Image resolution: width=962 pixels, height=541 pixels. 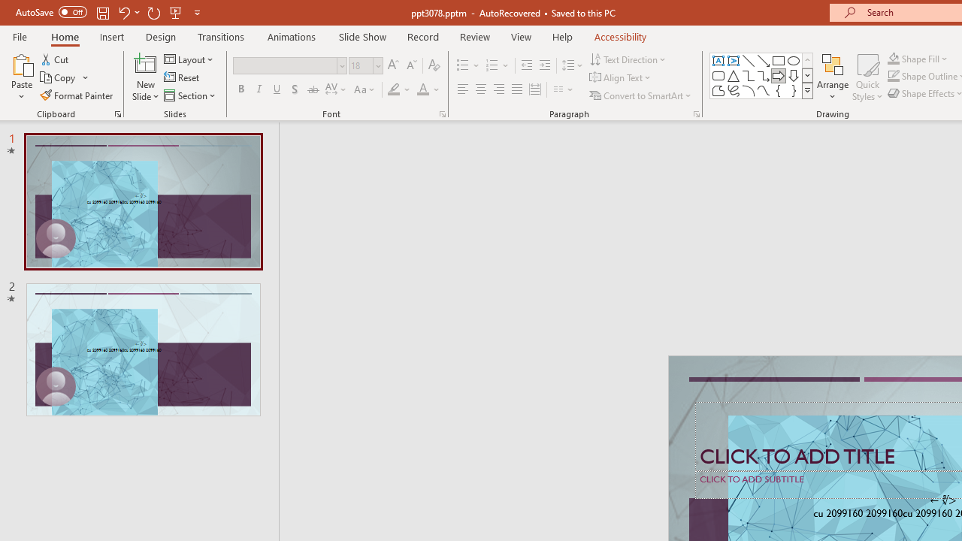 What do you see at coordinates (696, 114) in the screenshot?
I see `Paragraph...` at bounding box center [696, 114].